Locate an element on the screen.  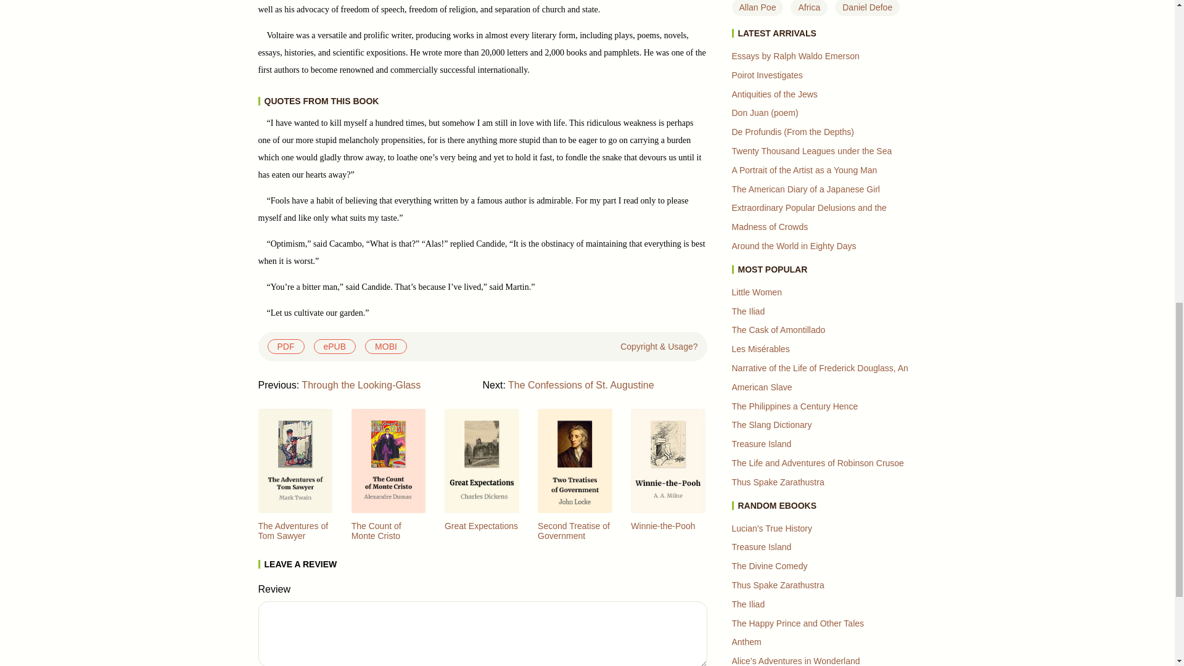
The Confessions of St. Augustine is located at coordinates (581, 385).